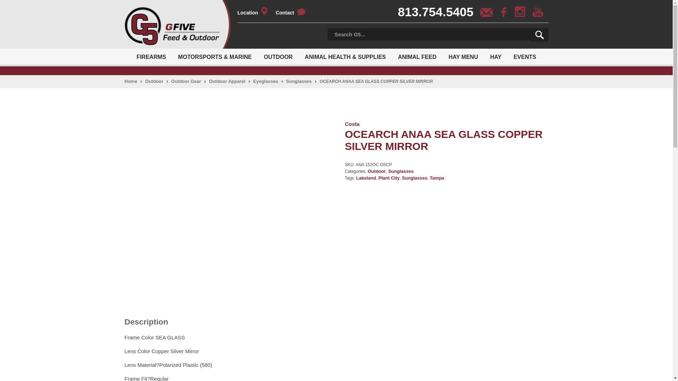  I want to click on Contact, so click(294, 13).